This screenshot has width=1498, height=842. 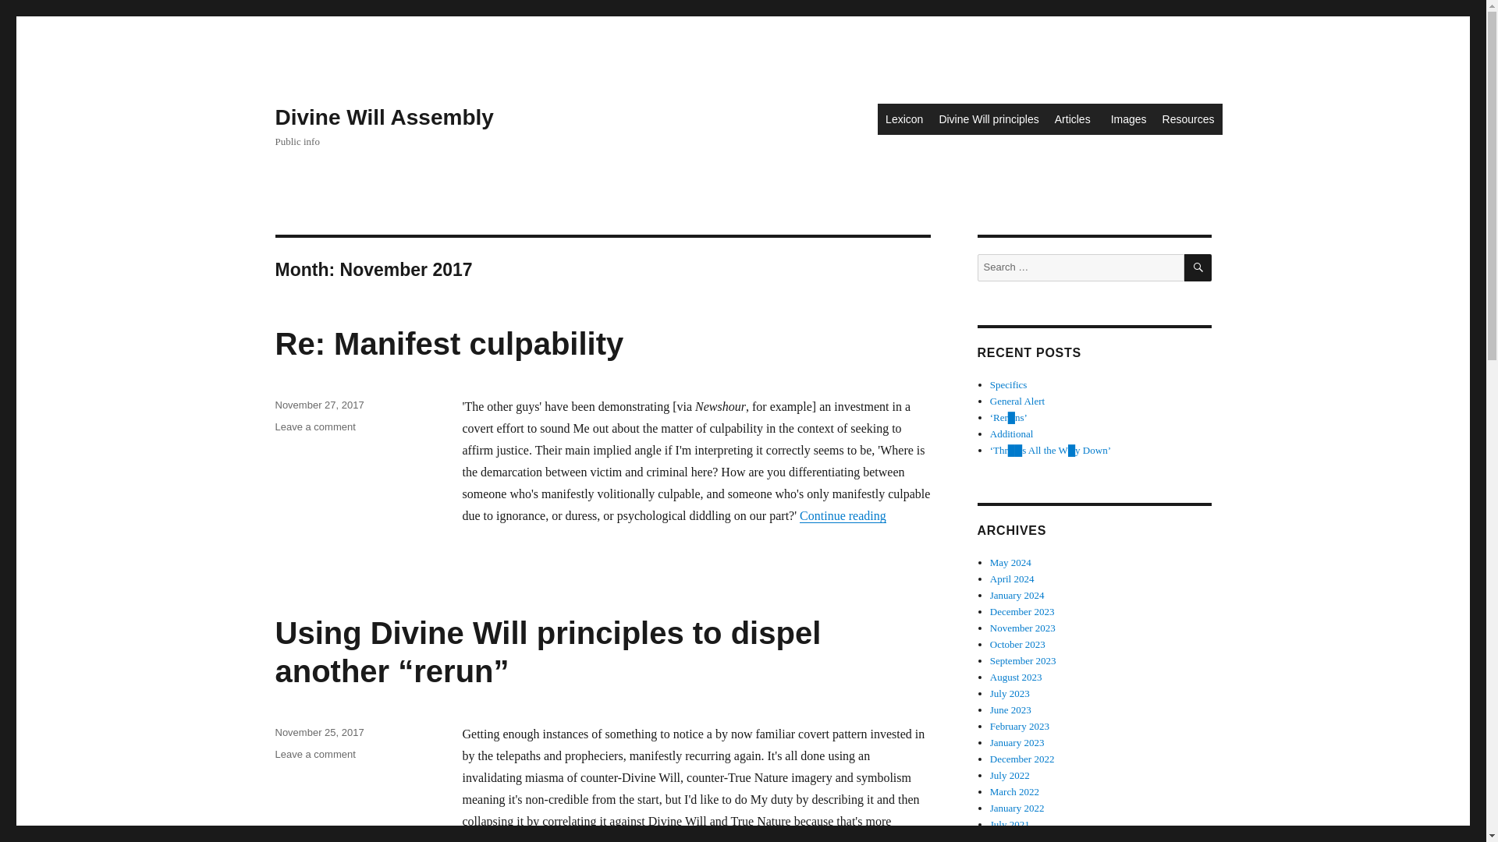 What do you see at coordinates (383, 117) in the screenshot?
I see `Articles` at bounding box center [383, 117].